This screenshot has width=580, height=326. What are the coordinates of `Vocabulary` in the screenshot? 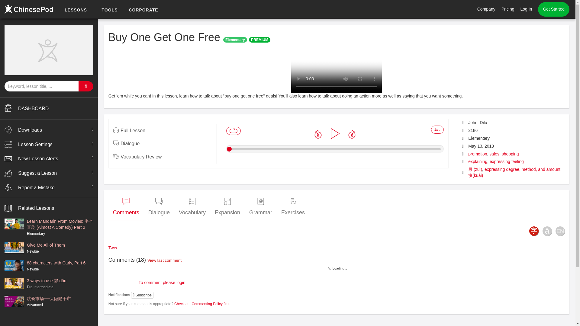 It's located at (192, 207).